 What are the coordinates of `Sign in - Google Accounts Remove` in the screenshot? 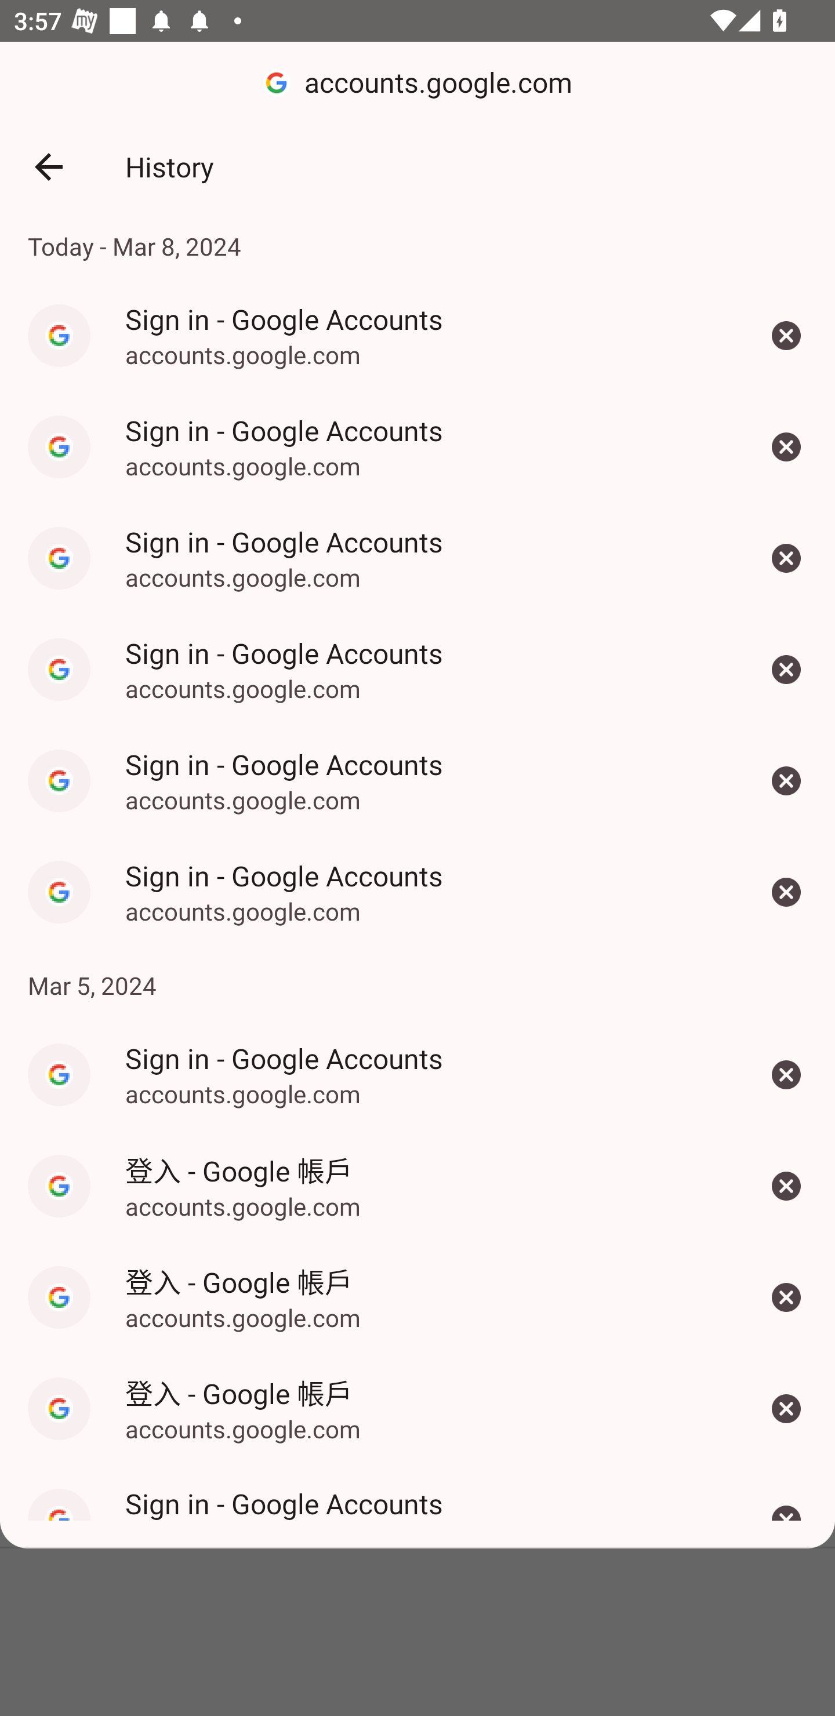 It's located at (786, 1505).